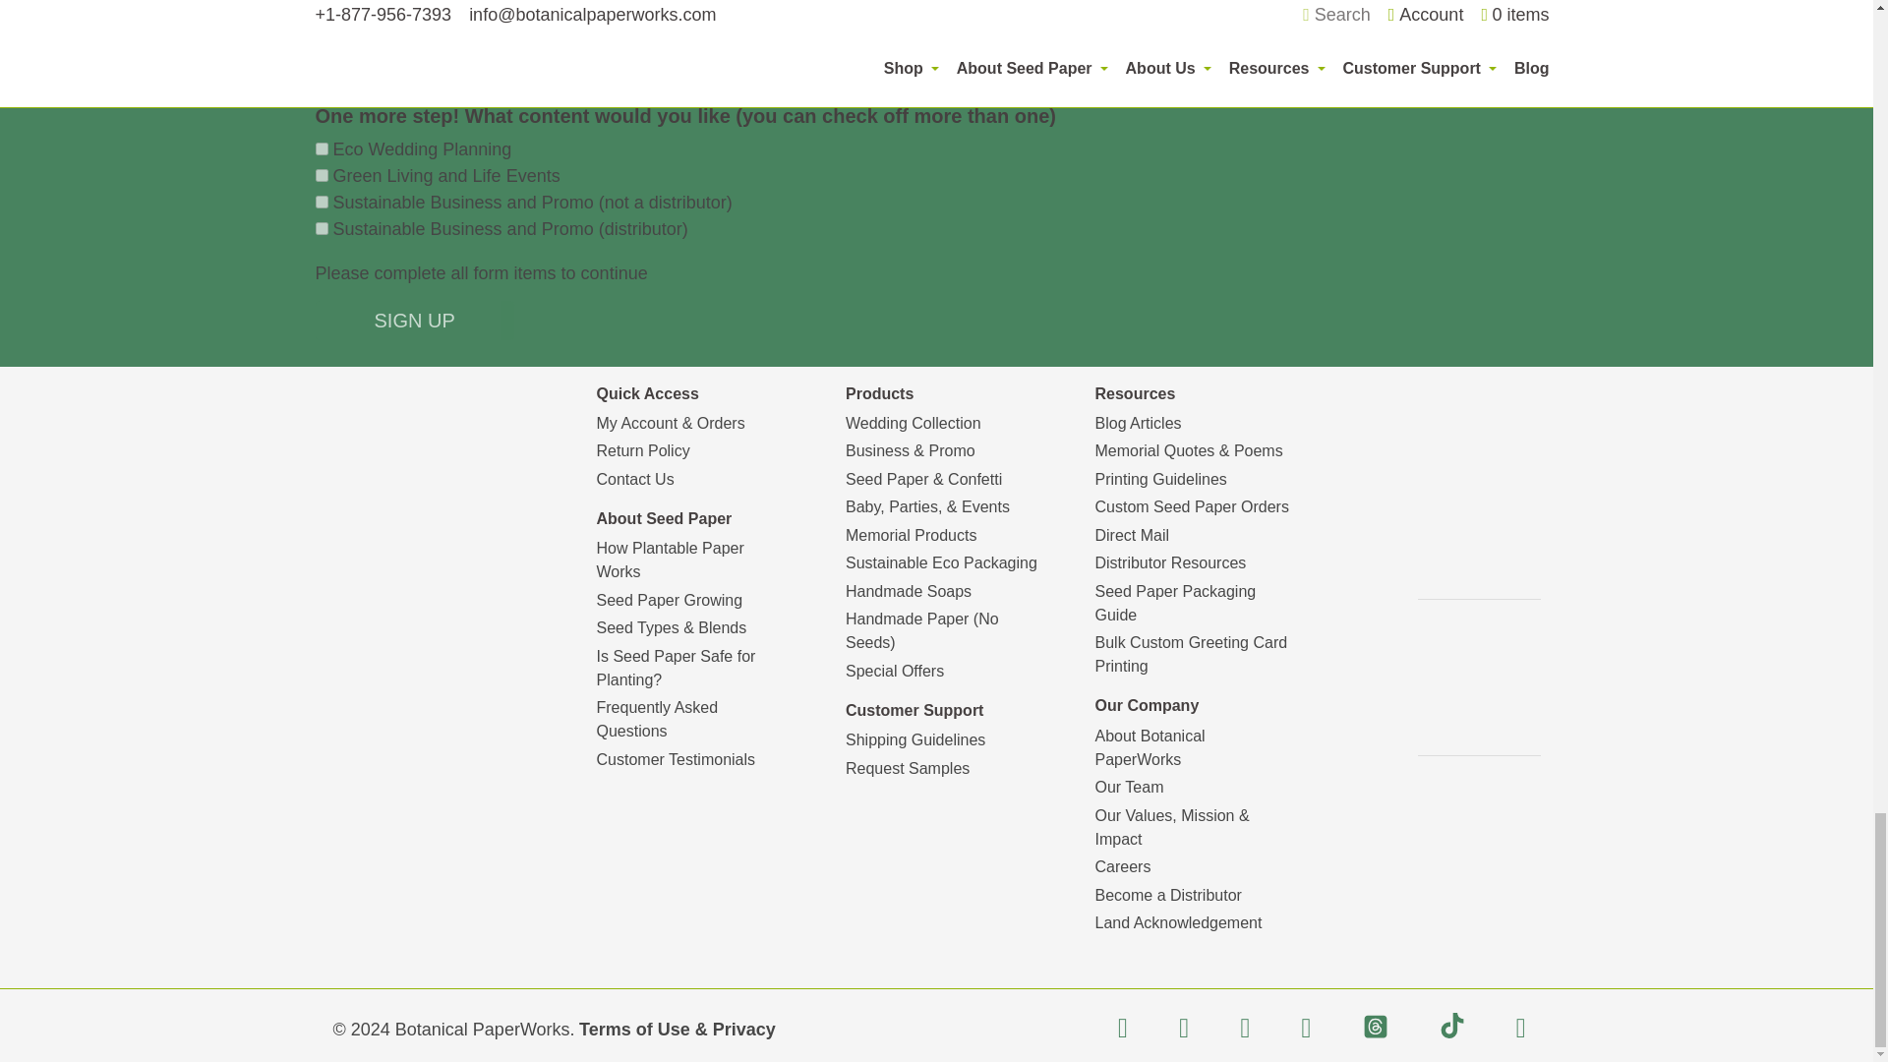 The width and height of the screenshot is (1888, 1062). I want to click on ffe58d4ca5, so click(321, 175).